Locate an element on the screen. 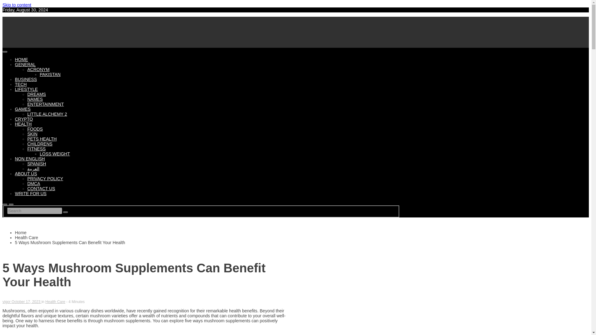  FOODS is located at coordinates (35, 129).